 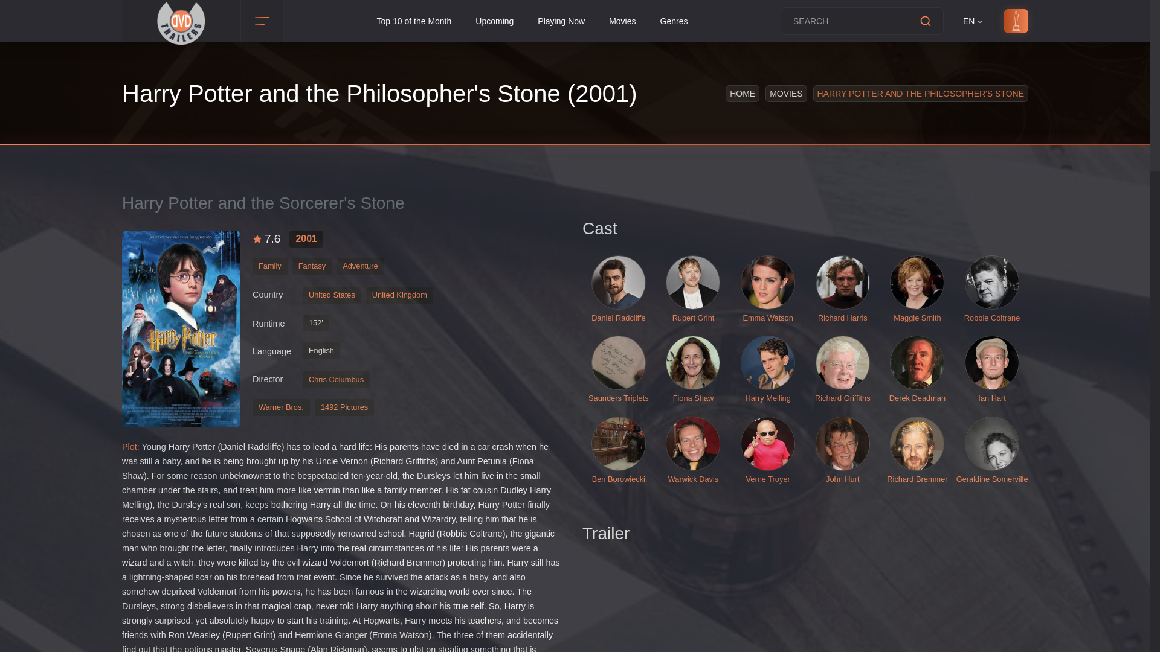 What do you see at coordinates (347, 406) in the screenshot?
I see `1492 Pictures` at bounding box center [347, 406].